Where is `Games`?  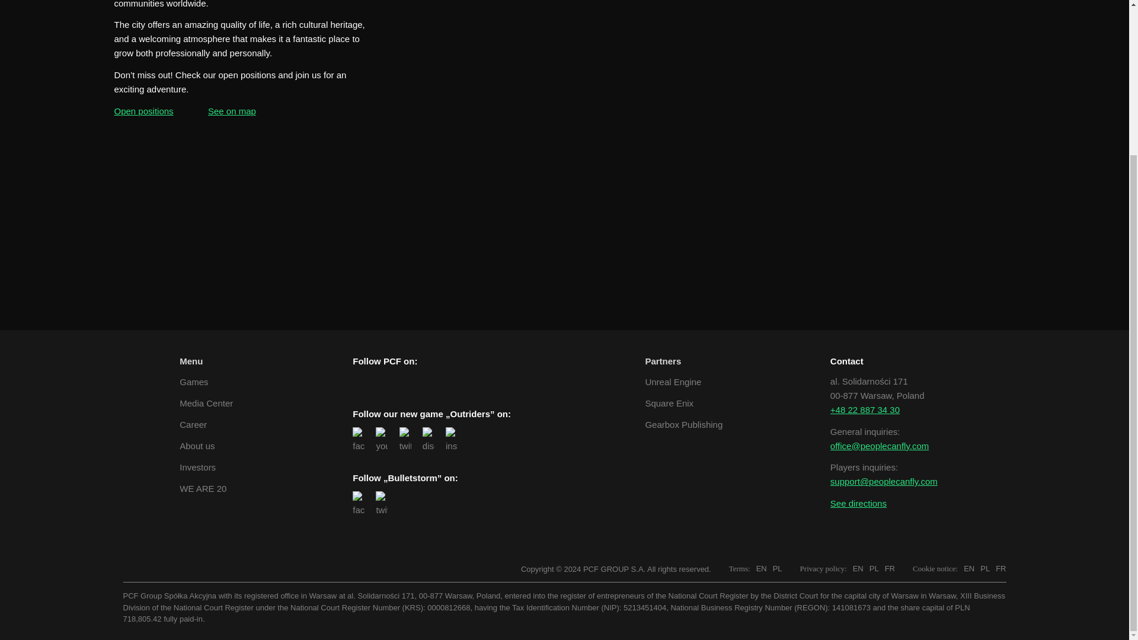
Games is located at coordinates (206, 382).